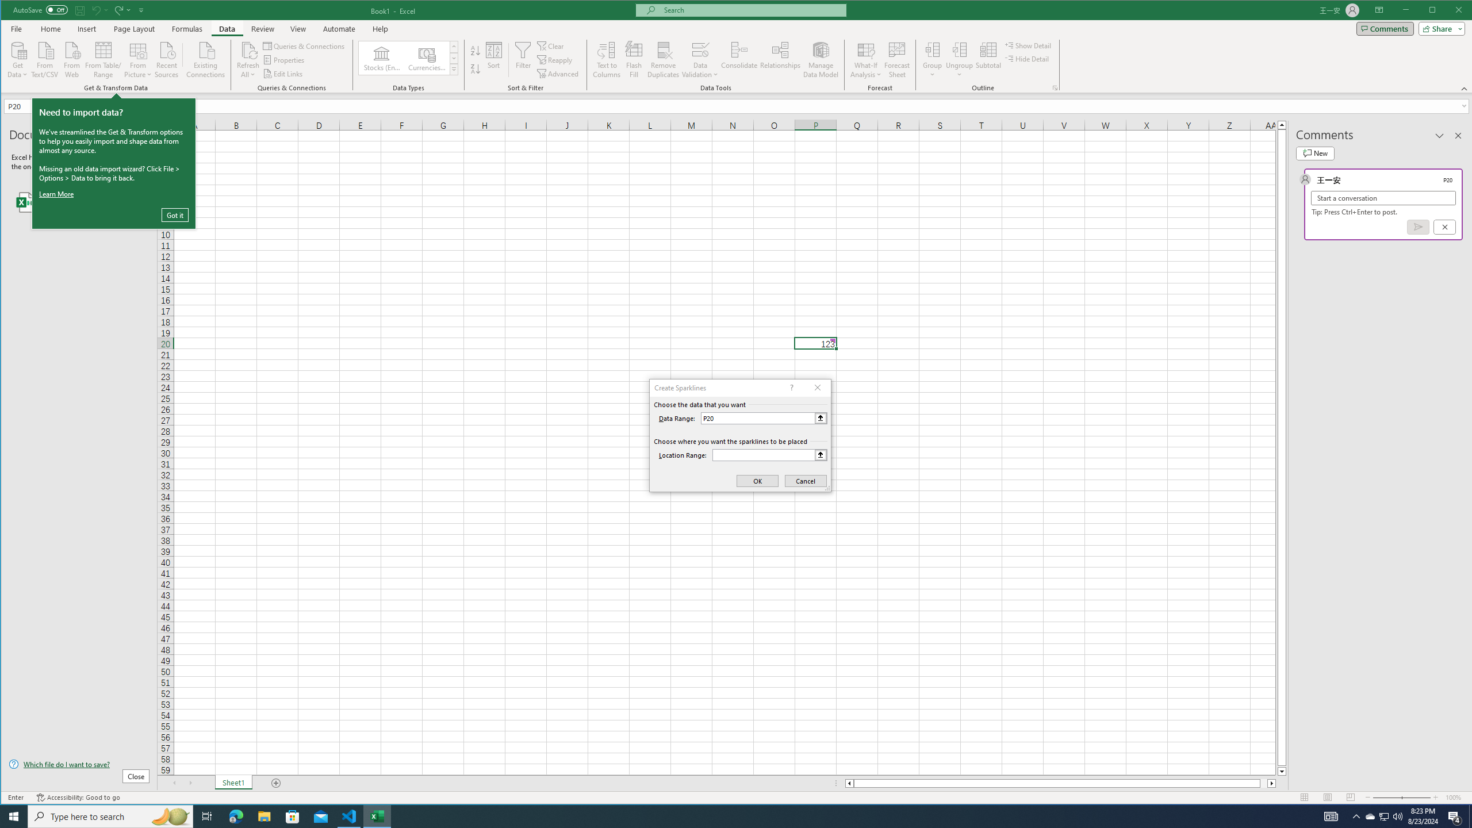  Describe the element at coordinates (1383, 198) in the screenshot. I see `Start a conversation` at that location.